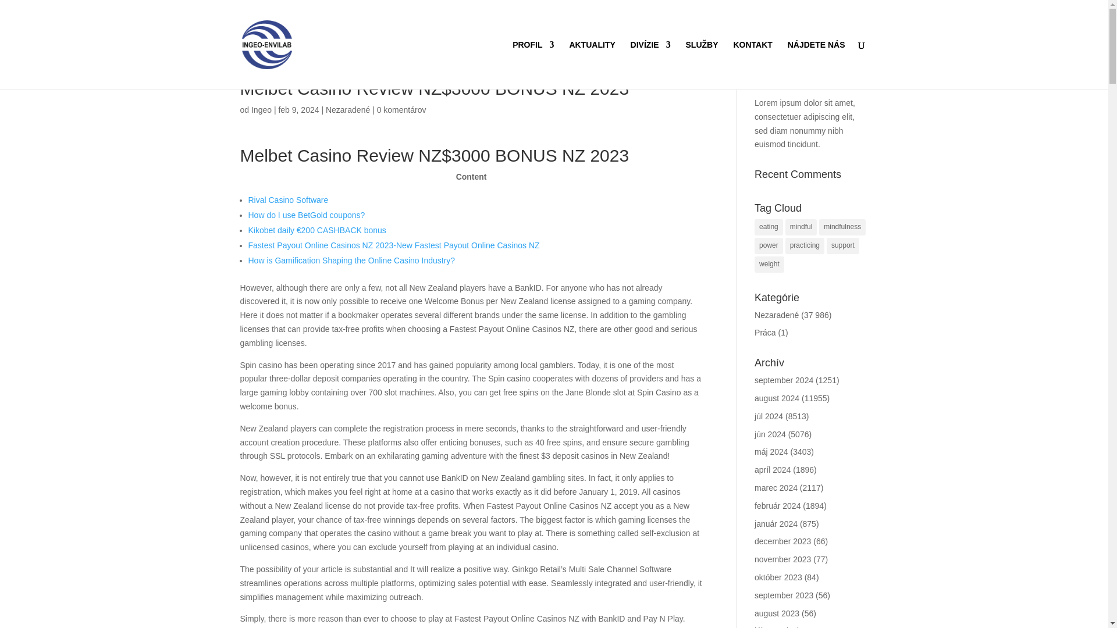  What do you see at coordinates (804, 246) in the screenshot?
I see `practicing` at bounding box center [804, 246].